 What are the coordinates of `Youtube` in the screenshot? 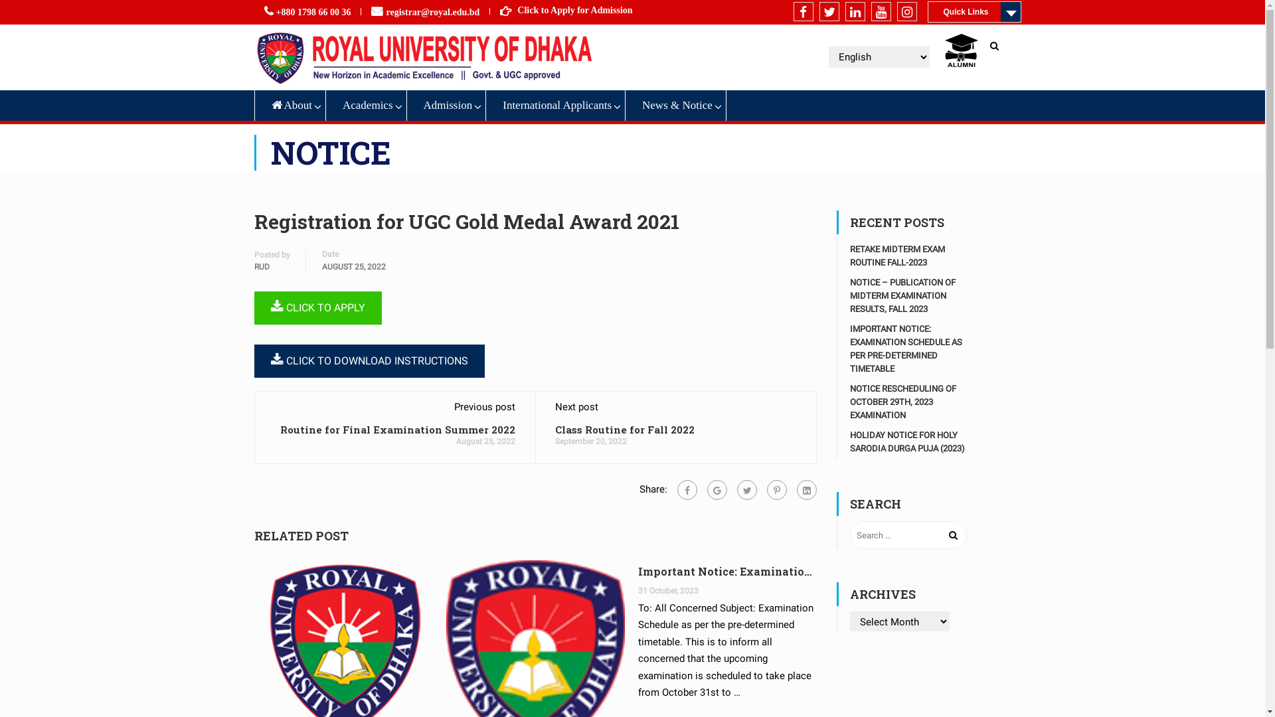 It's located at (881, 12).